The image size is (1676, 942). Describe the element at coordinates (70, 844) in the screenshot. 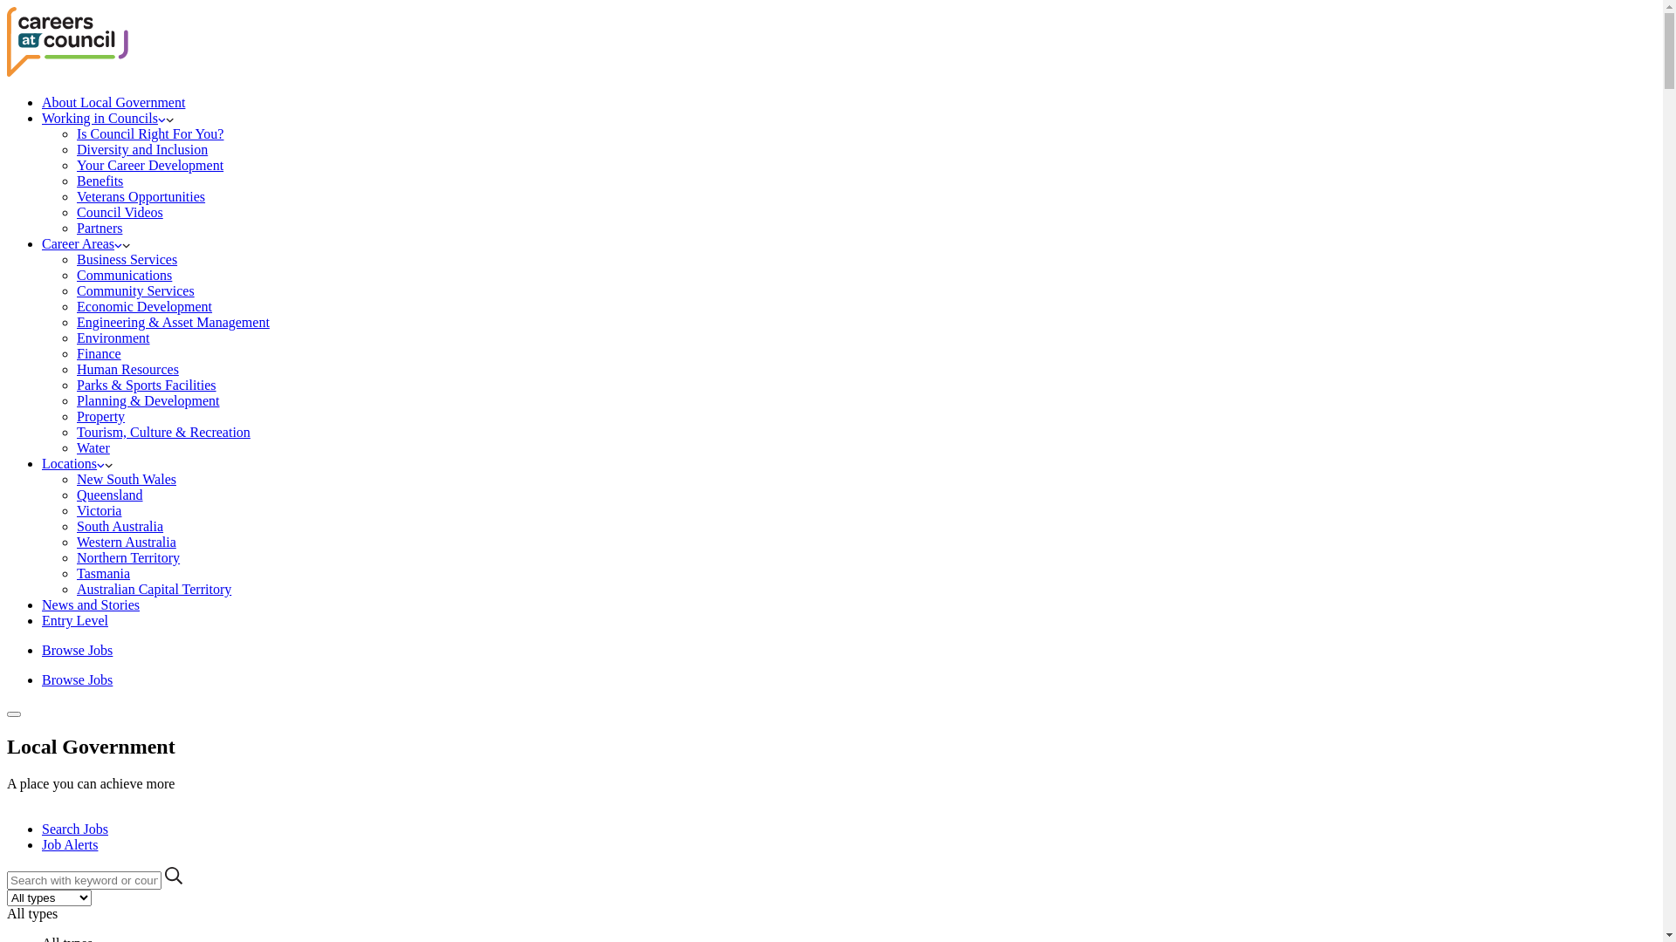

I see `Job Alerts` at that location.